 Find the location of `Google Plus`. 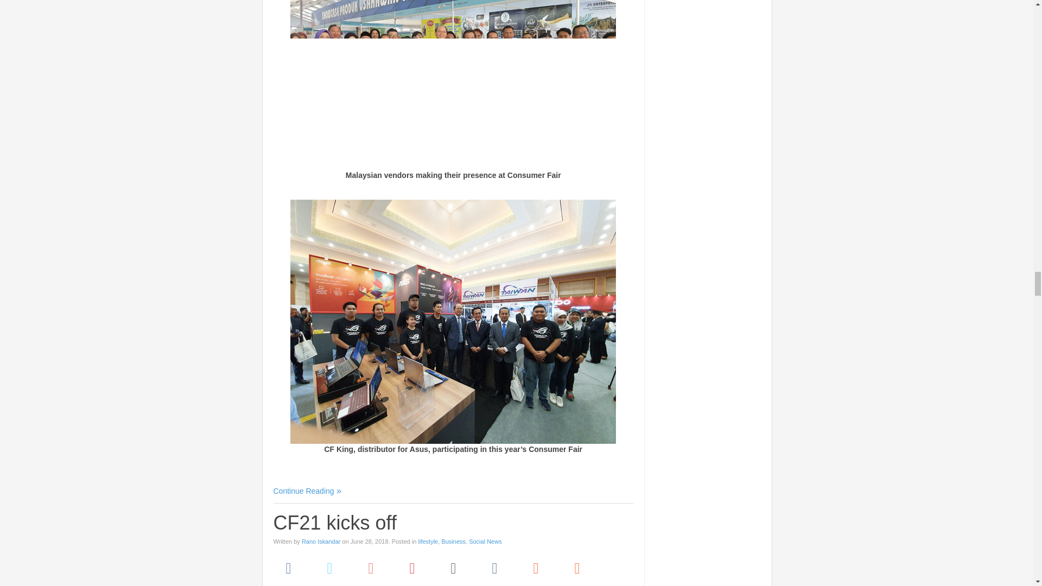

Google Plus is located at coordinates (371, 568).